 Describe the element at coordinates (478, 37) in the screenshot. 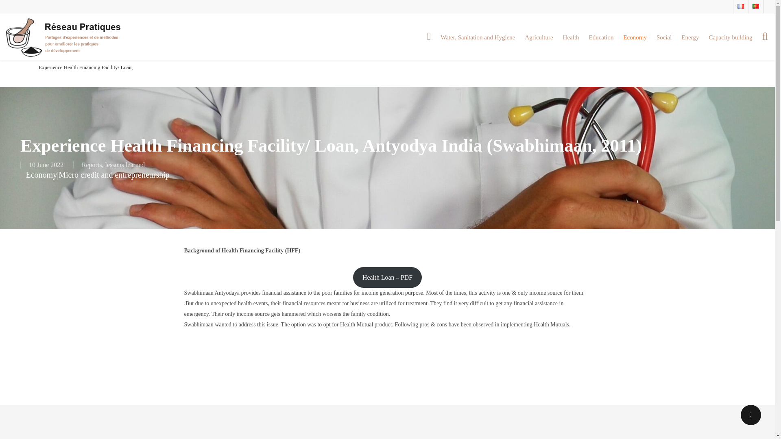

I see `Water, Sanitation and Hygiene` at that location.